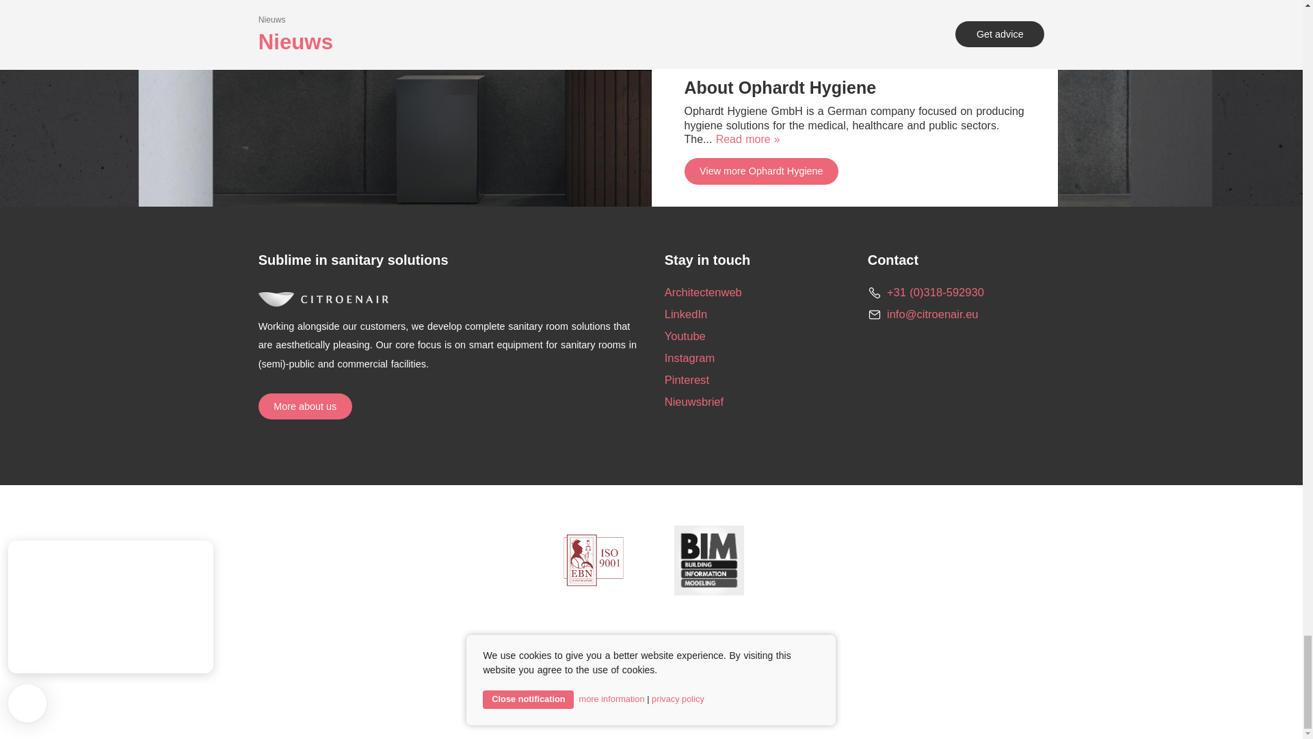 This screenshot has width=1313, height=739. What do you see at coordinates (685, 336) in the screenshot?
I see `Youtube` at bounding box center [685, 336].